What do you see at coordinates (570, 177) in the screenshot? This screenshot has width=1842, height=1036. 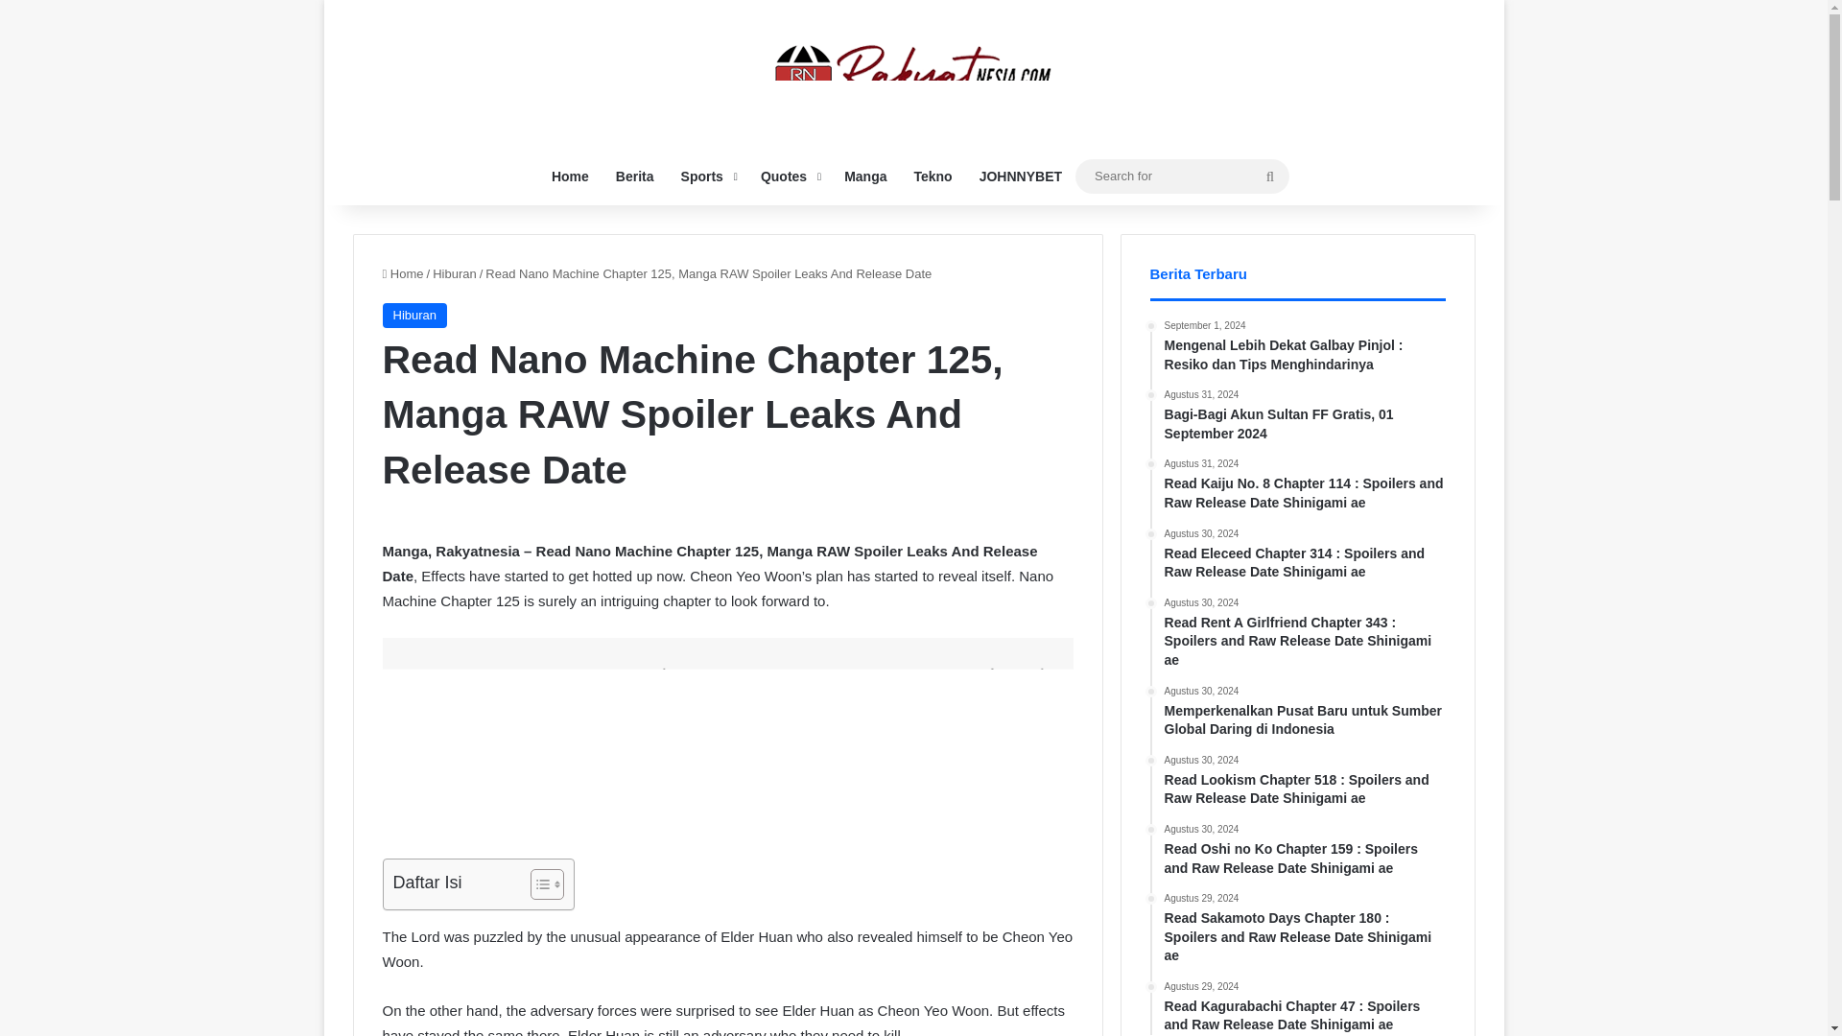 I see `Home` at bounding box center [570, 177].